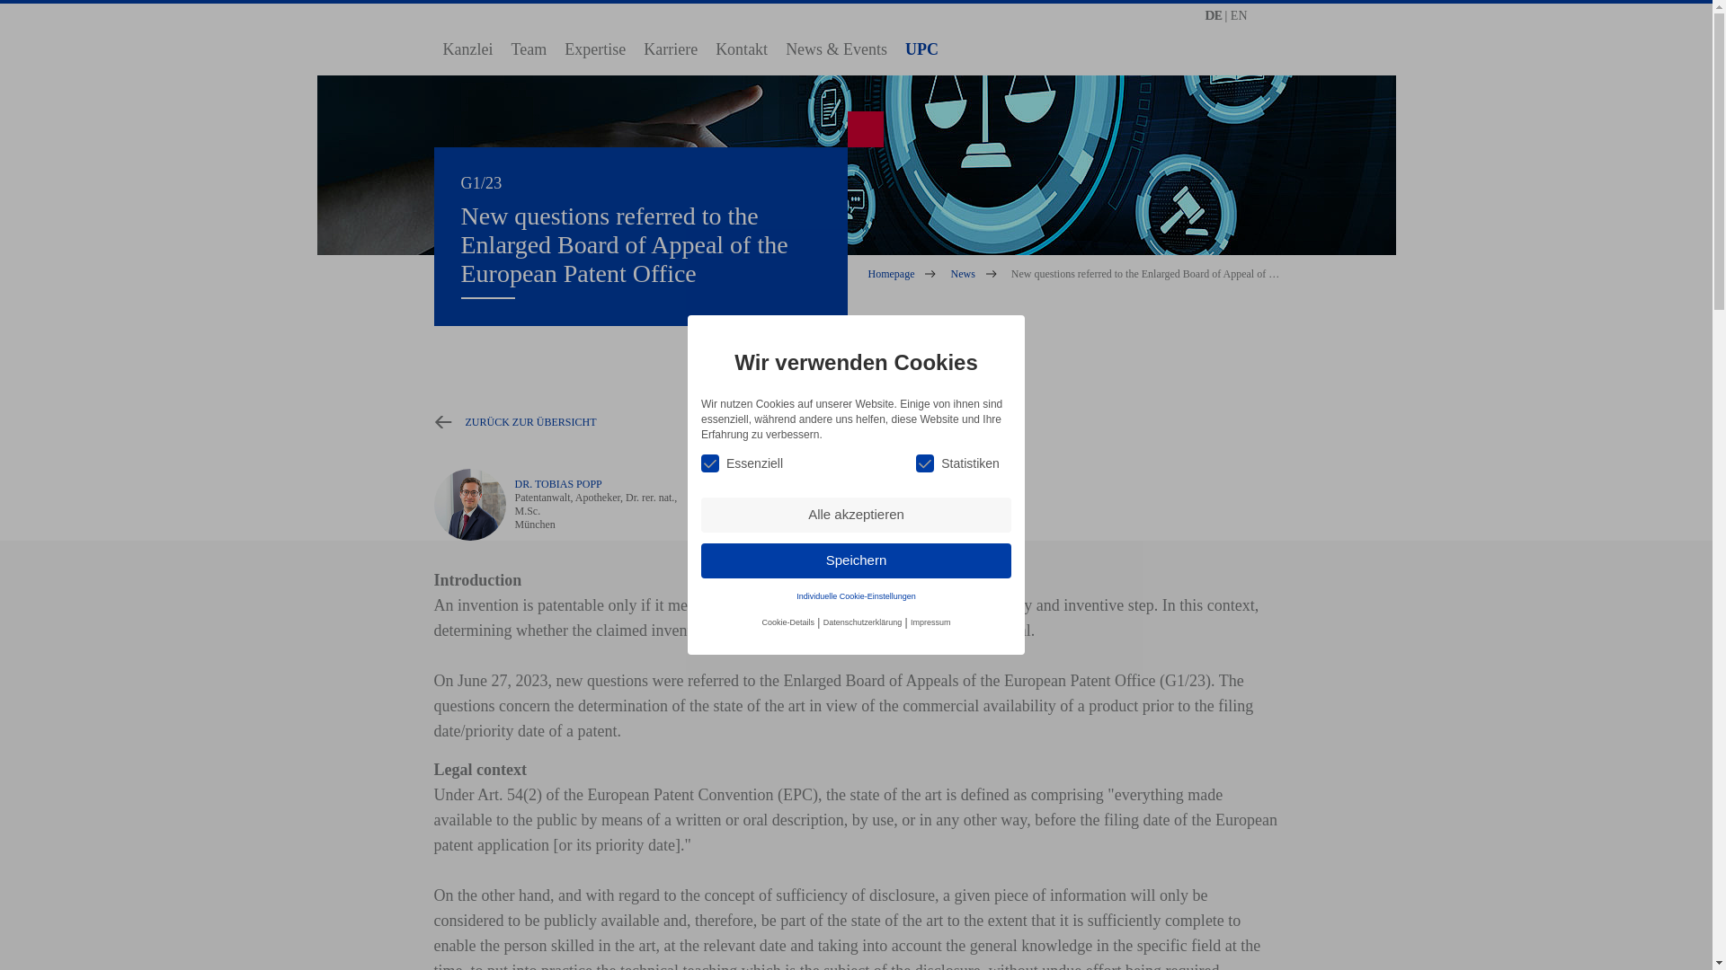  What do you see at coordinates (529, 48) in the screenshot?
I see `Team` at bounding box center [529, 48].